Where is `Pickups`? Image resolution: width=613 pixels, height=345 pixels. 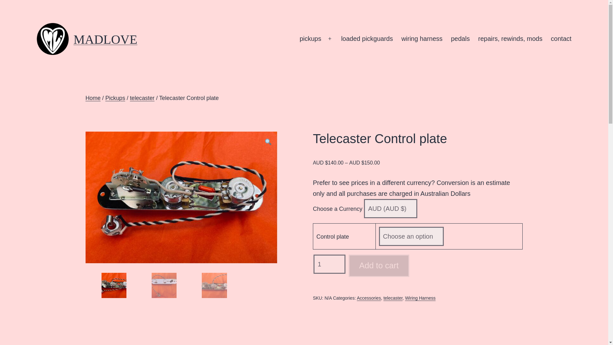
Pickups is located at coordinates (115, 98).